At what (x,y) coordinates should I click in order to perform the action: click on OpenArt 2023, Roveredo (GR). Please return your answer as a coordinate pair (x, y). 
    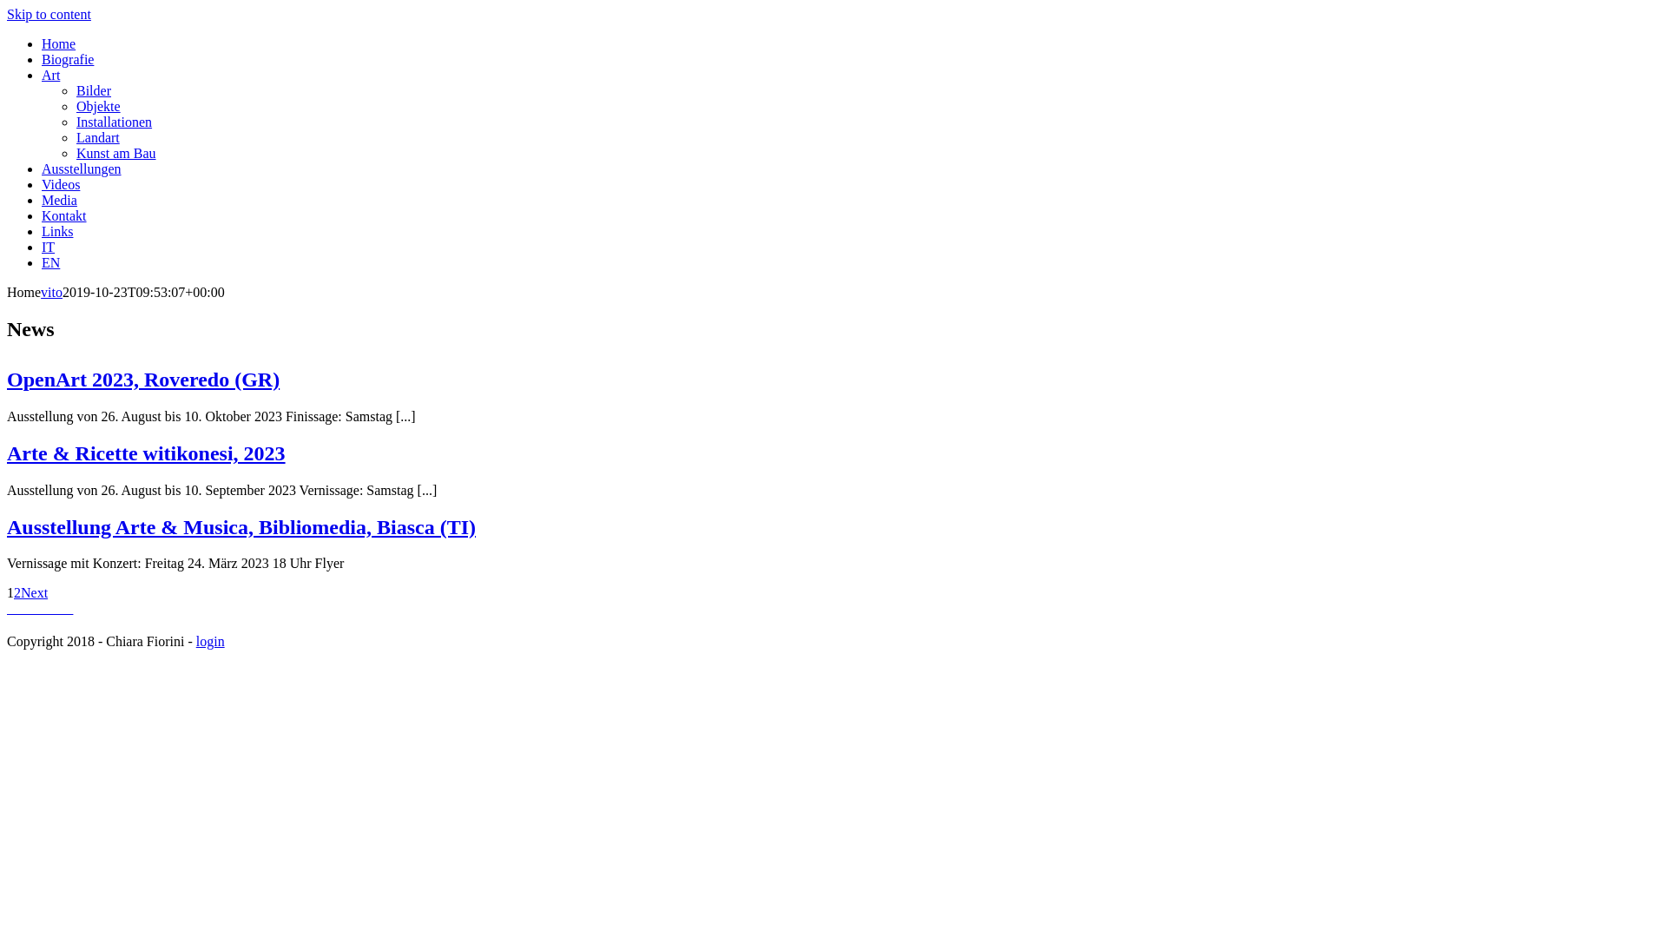
    Looking at the image, I should click on (143, 380).